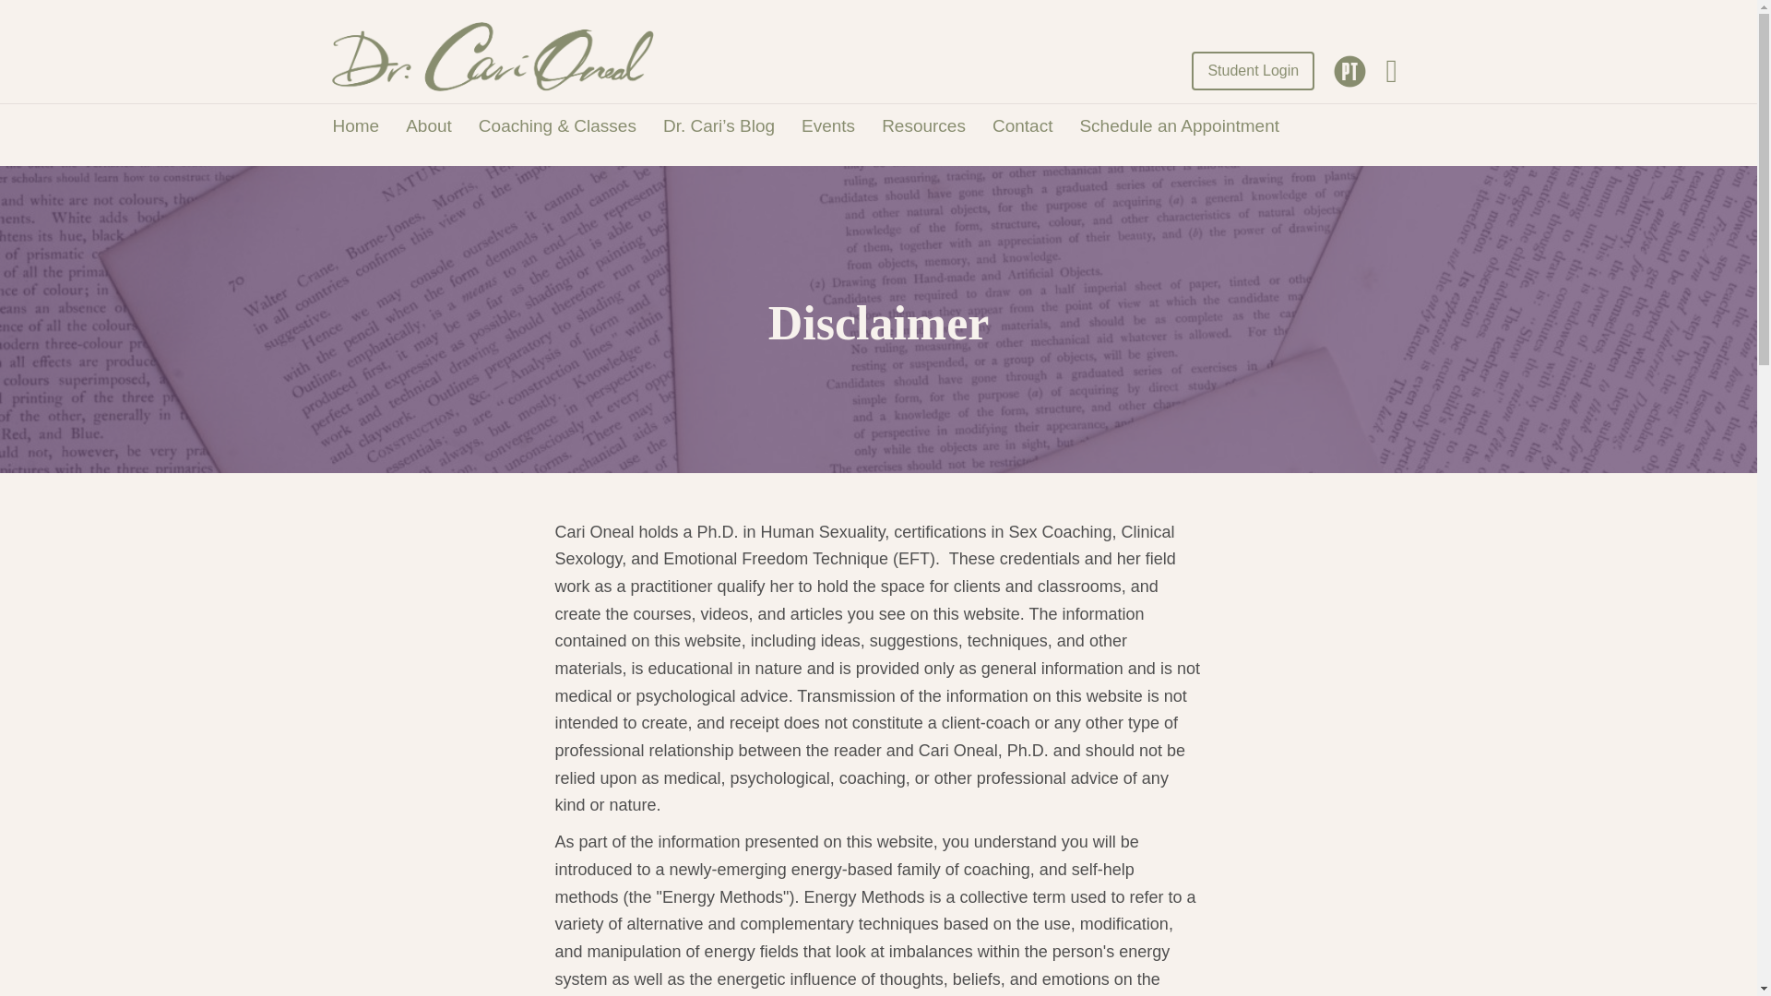 The height and width of the screenshot is (996, 1771). Describe the element at coordinates (1253, 71) in the screenshot. I see `Student Login` at that location.